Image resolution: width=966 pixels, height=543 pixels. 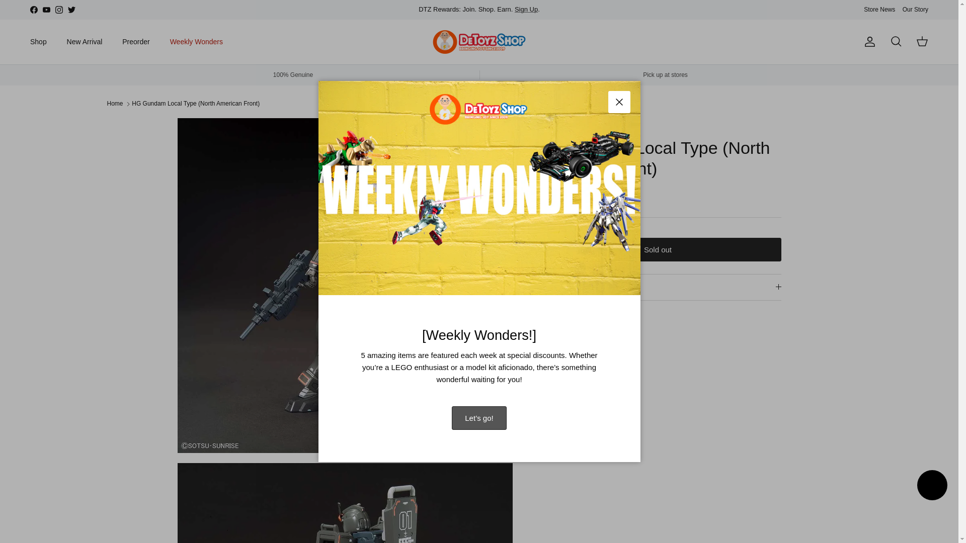 What do you see at coordinates (33, 10) in the screenshot?
I see `Facebook` at bounding box center [33, 10].